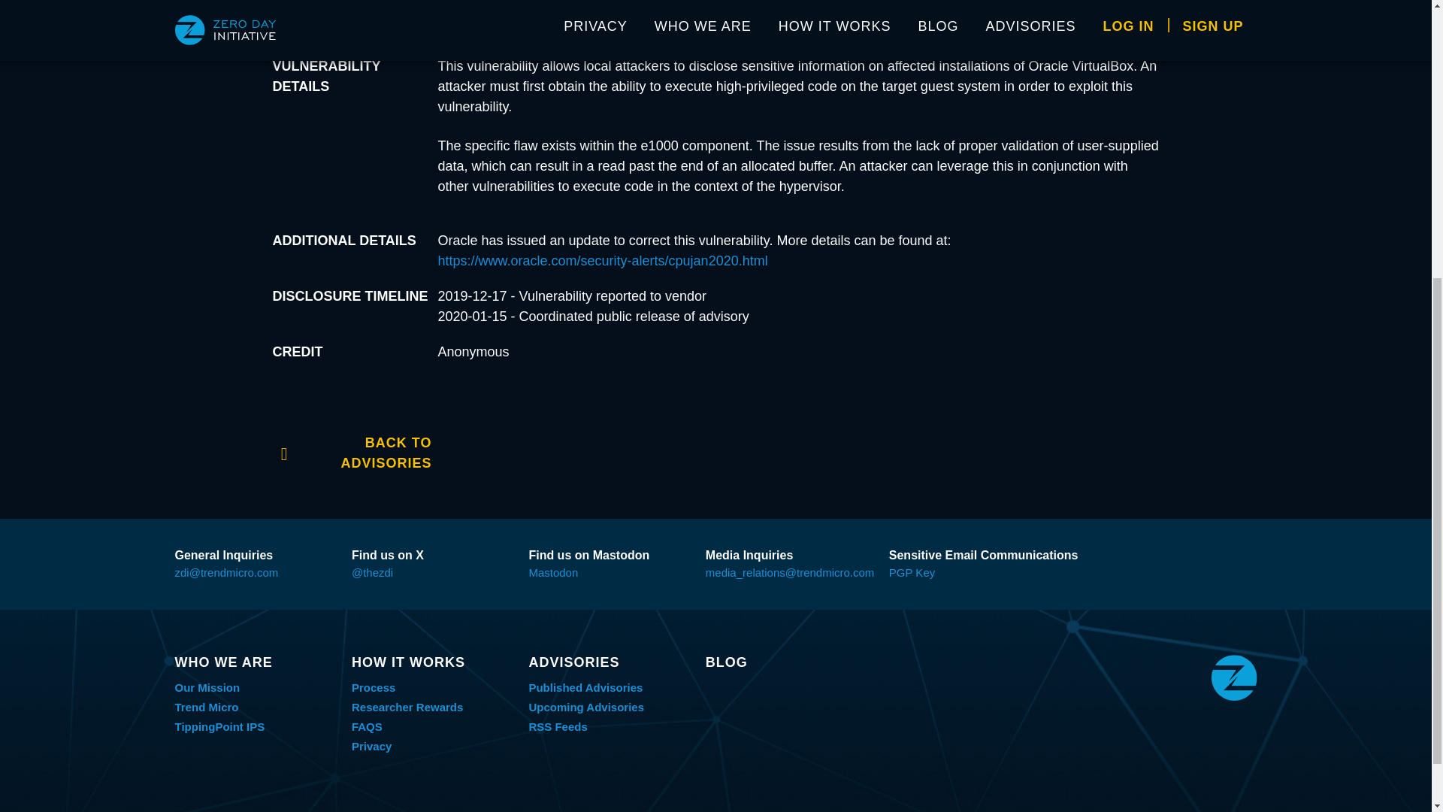  I want to click on ADVISORIES, so click(609, 662).